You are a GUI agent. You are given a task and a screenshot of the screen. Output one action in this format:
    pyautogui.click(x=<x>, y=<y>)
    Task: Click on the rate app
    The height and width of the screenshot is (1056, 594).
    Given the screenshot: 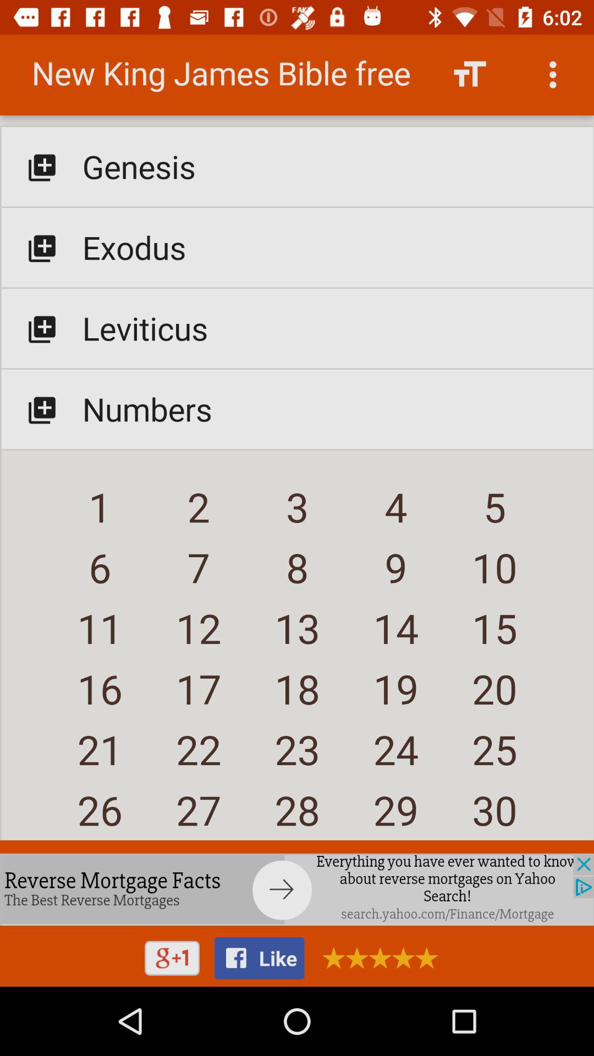 What is the action you would take?
    pyautogui.click(x=376, y=958)
    